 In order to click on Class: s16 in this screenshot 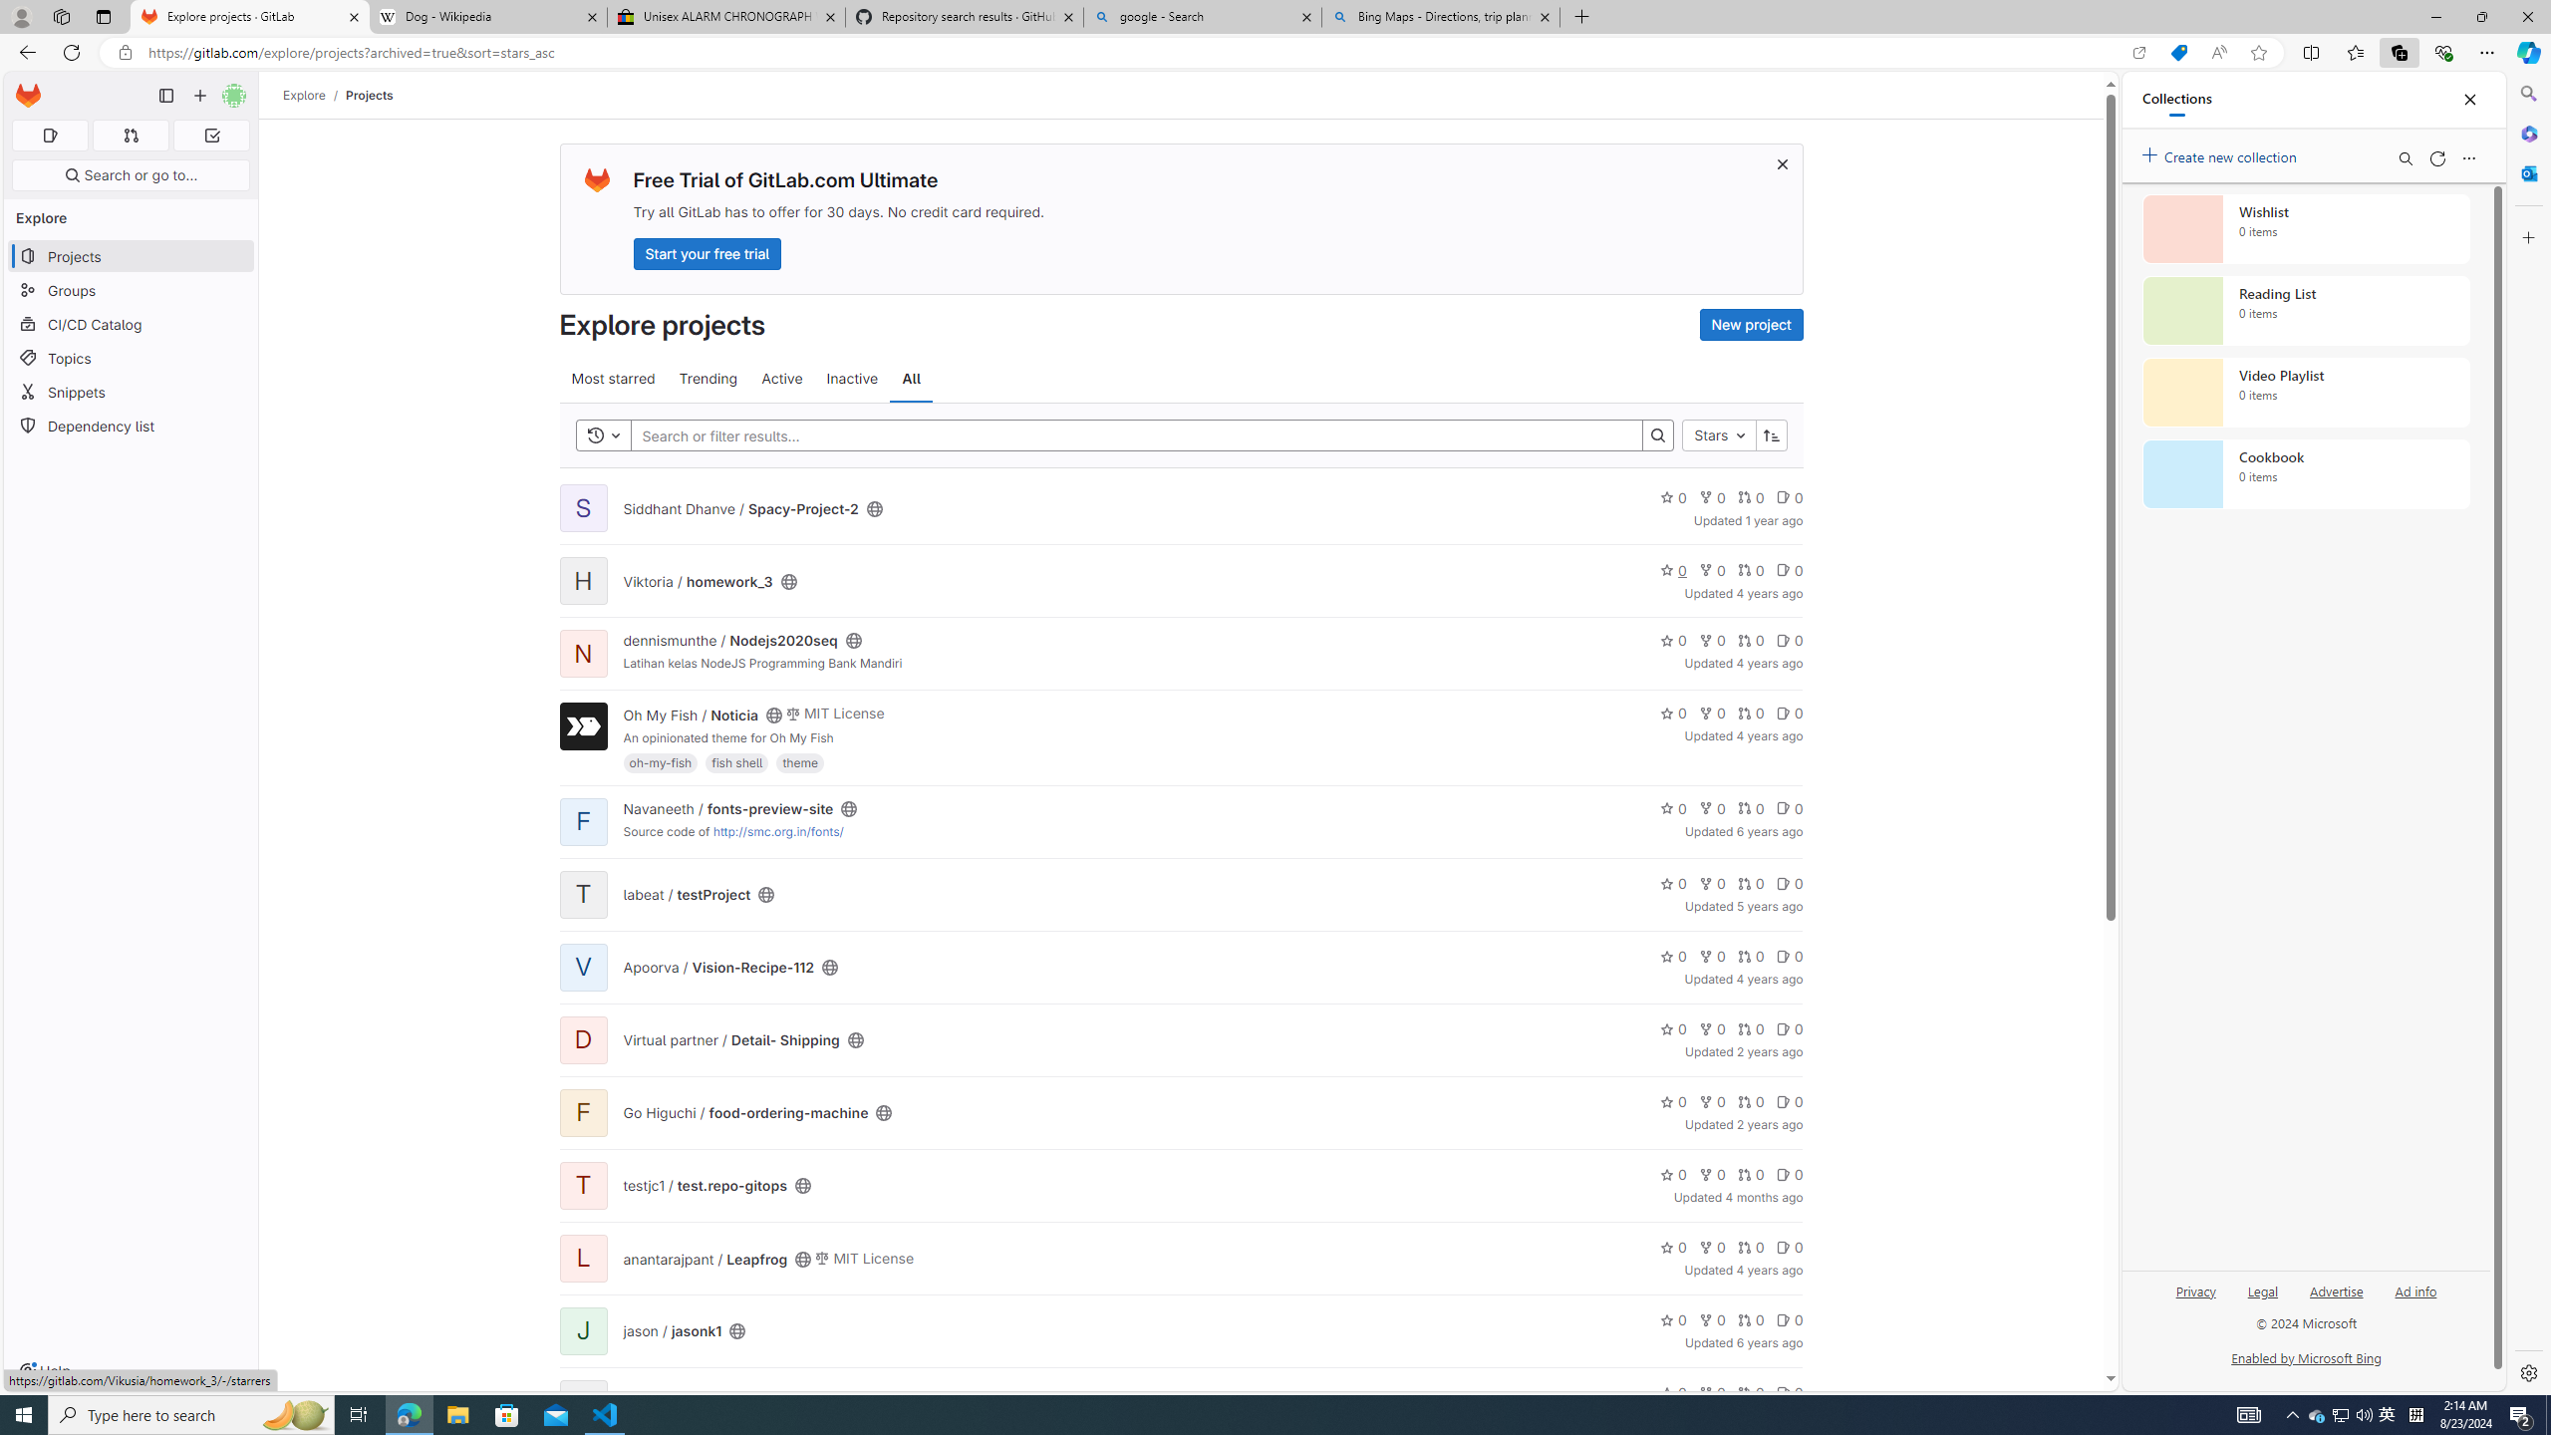, I will do `click(738, 1331)`.